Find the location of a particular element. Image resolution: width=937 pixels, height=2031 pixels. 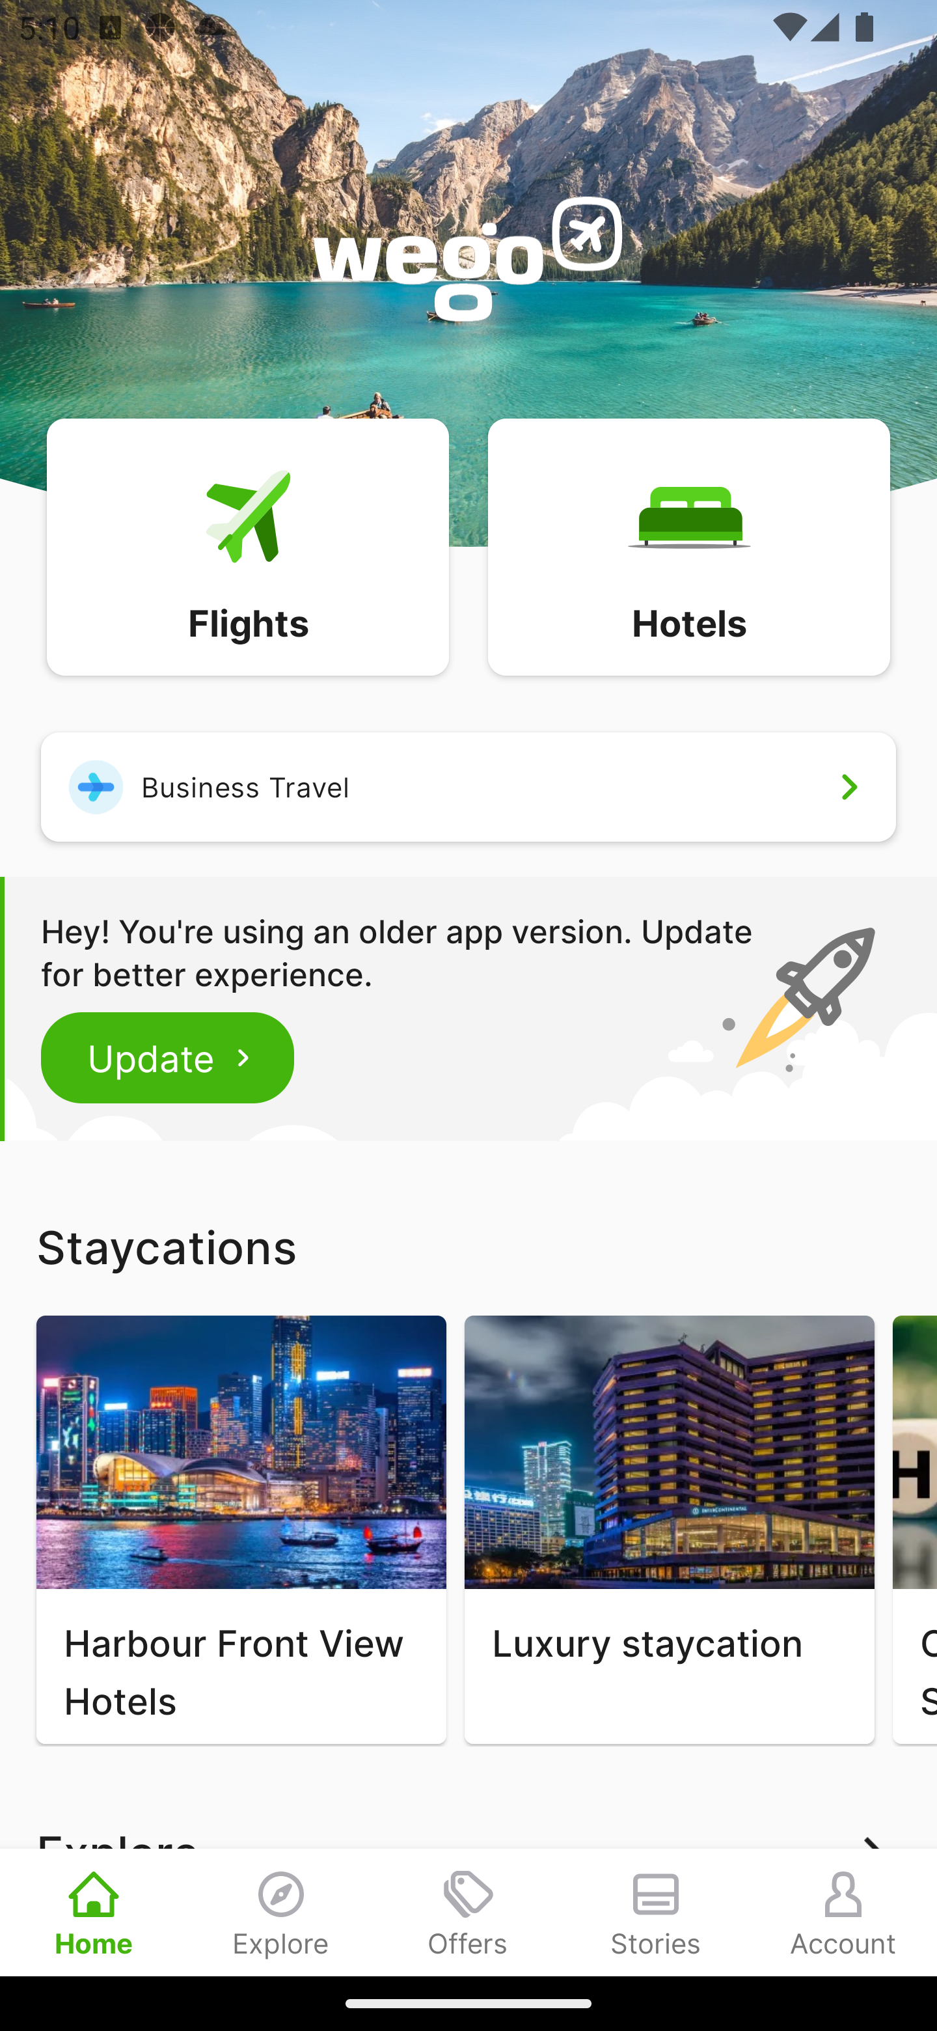

Luxury staycation is located at coordinates (669, 1530).